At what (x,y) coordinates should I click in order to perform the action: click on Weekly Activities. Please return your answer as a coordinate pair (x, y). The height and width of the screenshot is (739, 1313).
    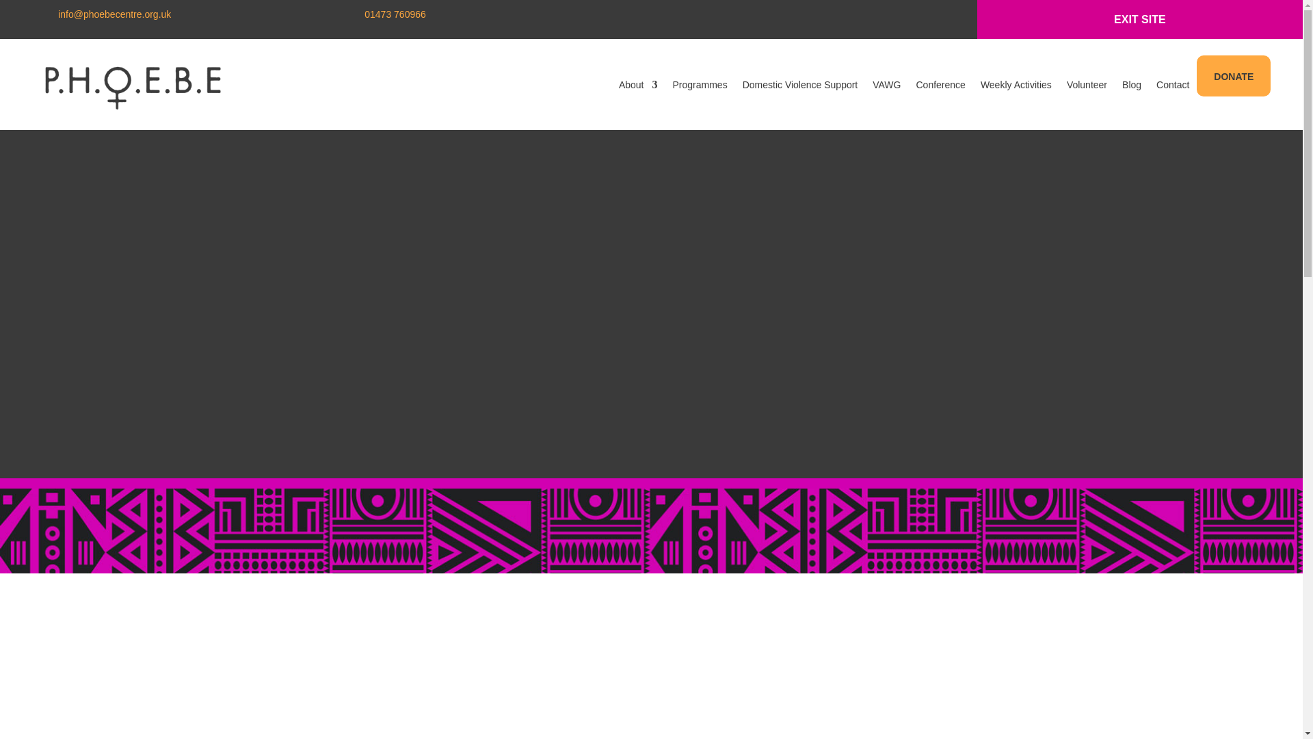
    Looking at the image, I should click on (1016, 85).